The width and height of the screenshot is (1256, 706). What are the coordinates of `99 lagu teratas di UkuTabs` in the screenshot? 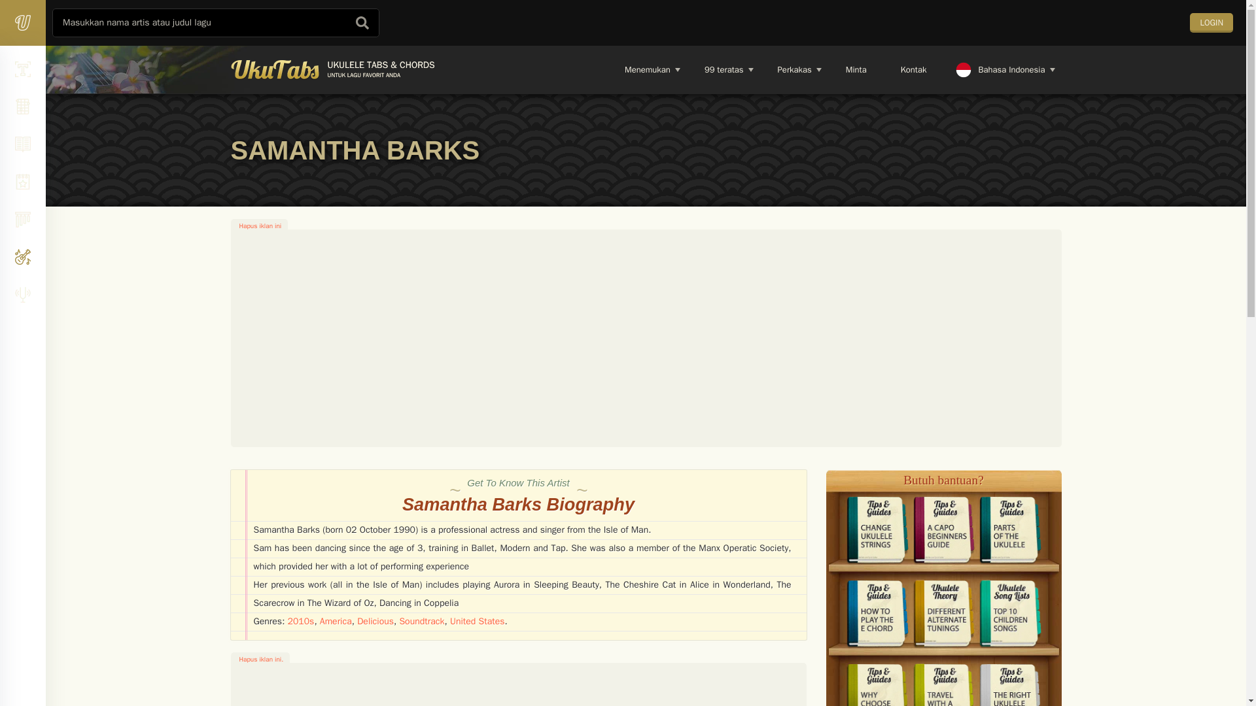 It's located at (1212, 22).